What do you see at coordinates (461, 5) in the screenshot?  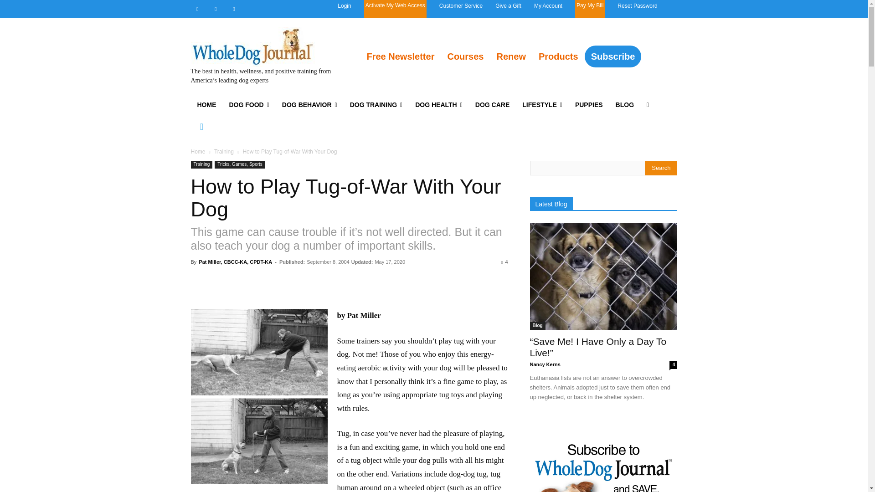 I see `Customer Service` at bounding box center [461, 5].